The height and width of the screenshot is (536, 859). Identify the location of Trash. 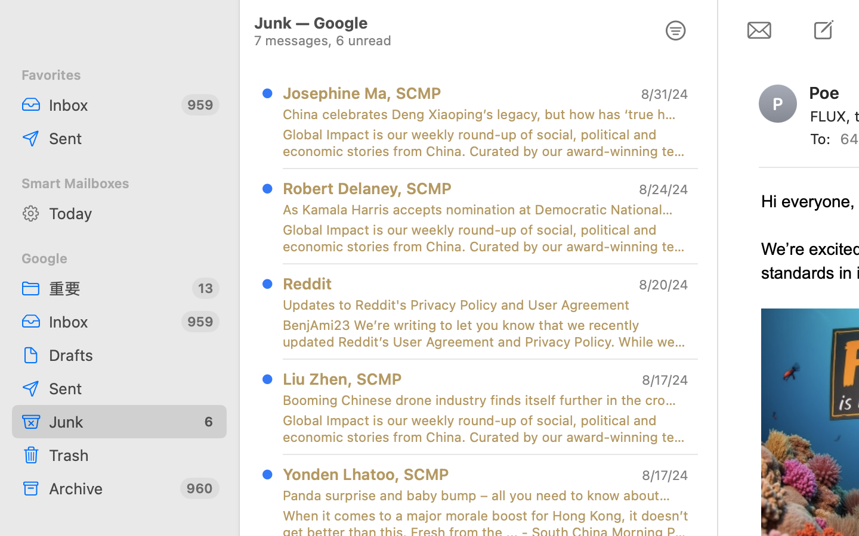
(133, 455).